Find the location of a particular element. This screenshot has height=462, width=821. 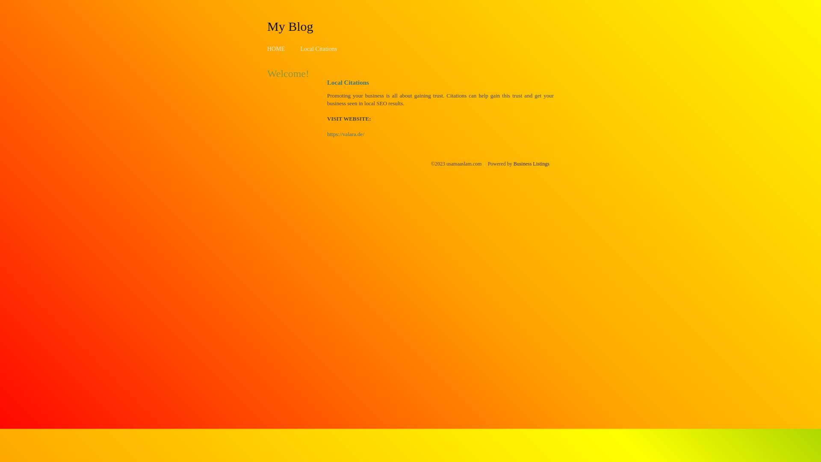

HOME is located at coordinates (276, 49).